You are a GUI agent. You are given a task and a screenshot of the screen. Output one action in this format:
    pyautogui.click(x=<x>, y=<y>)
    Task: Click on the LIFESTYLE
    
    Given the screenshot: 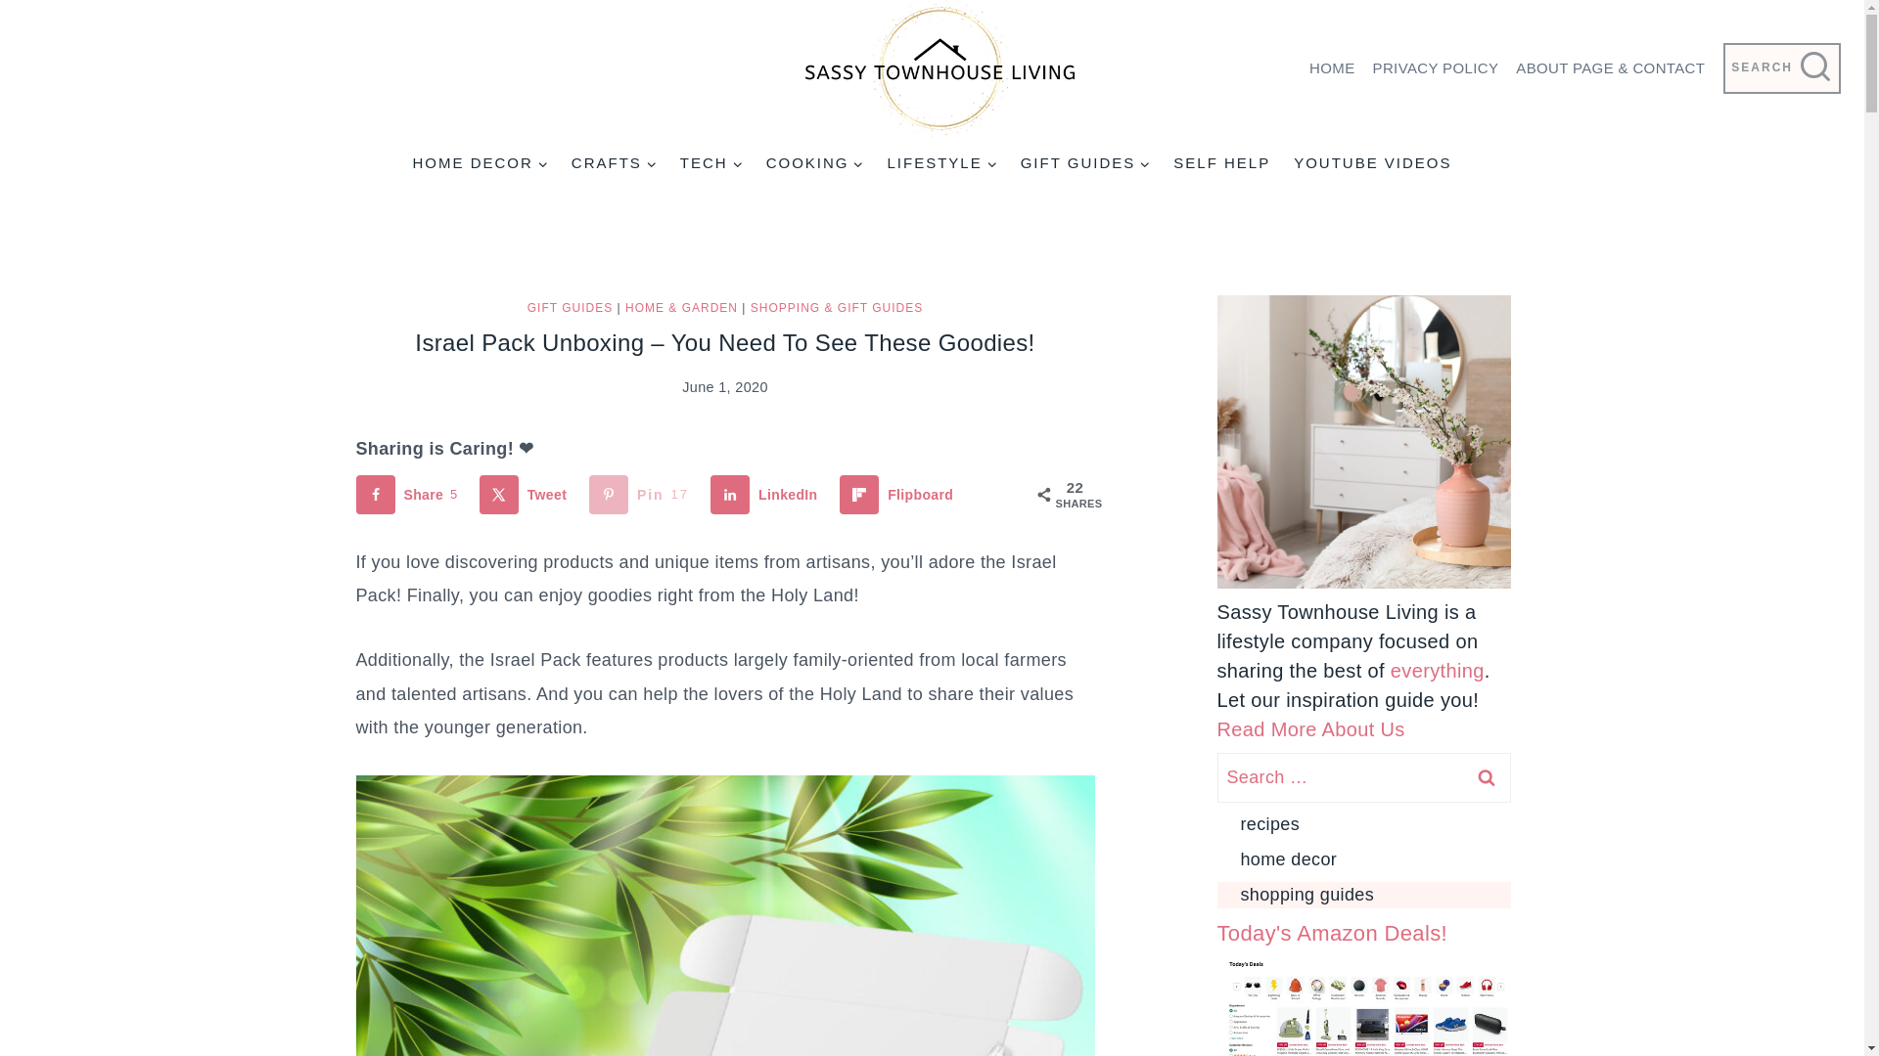 What is the action you would take?
    pyautogui.click(x=941, y=162)
    